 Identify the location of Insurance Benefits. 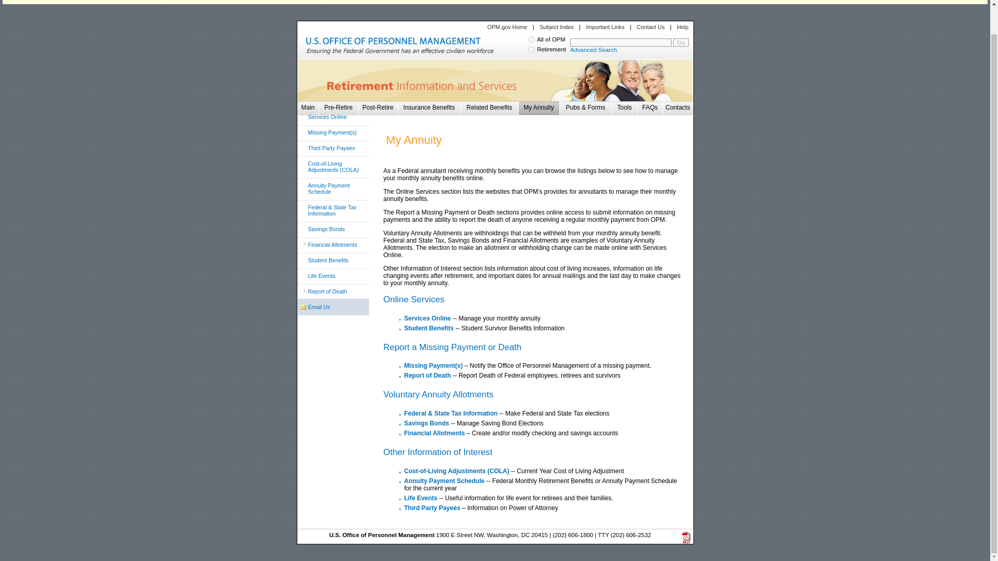
(429, 107).